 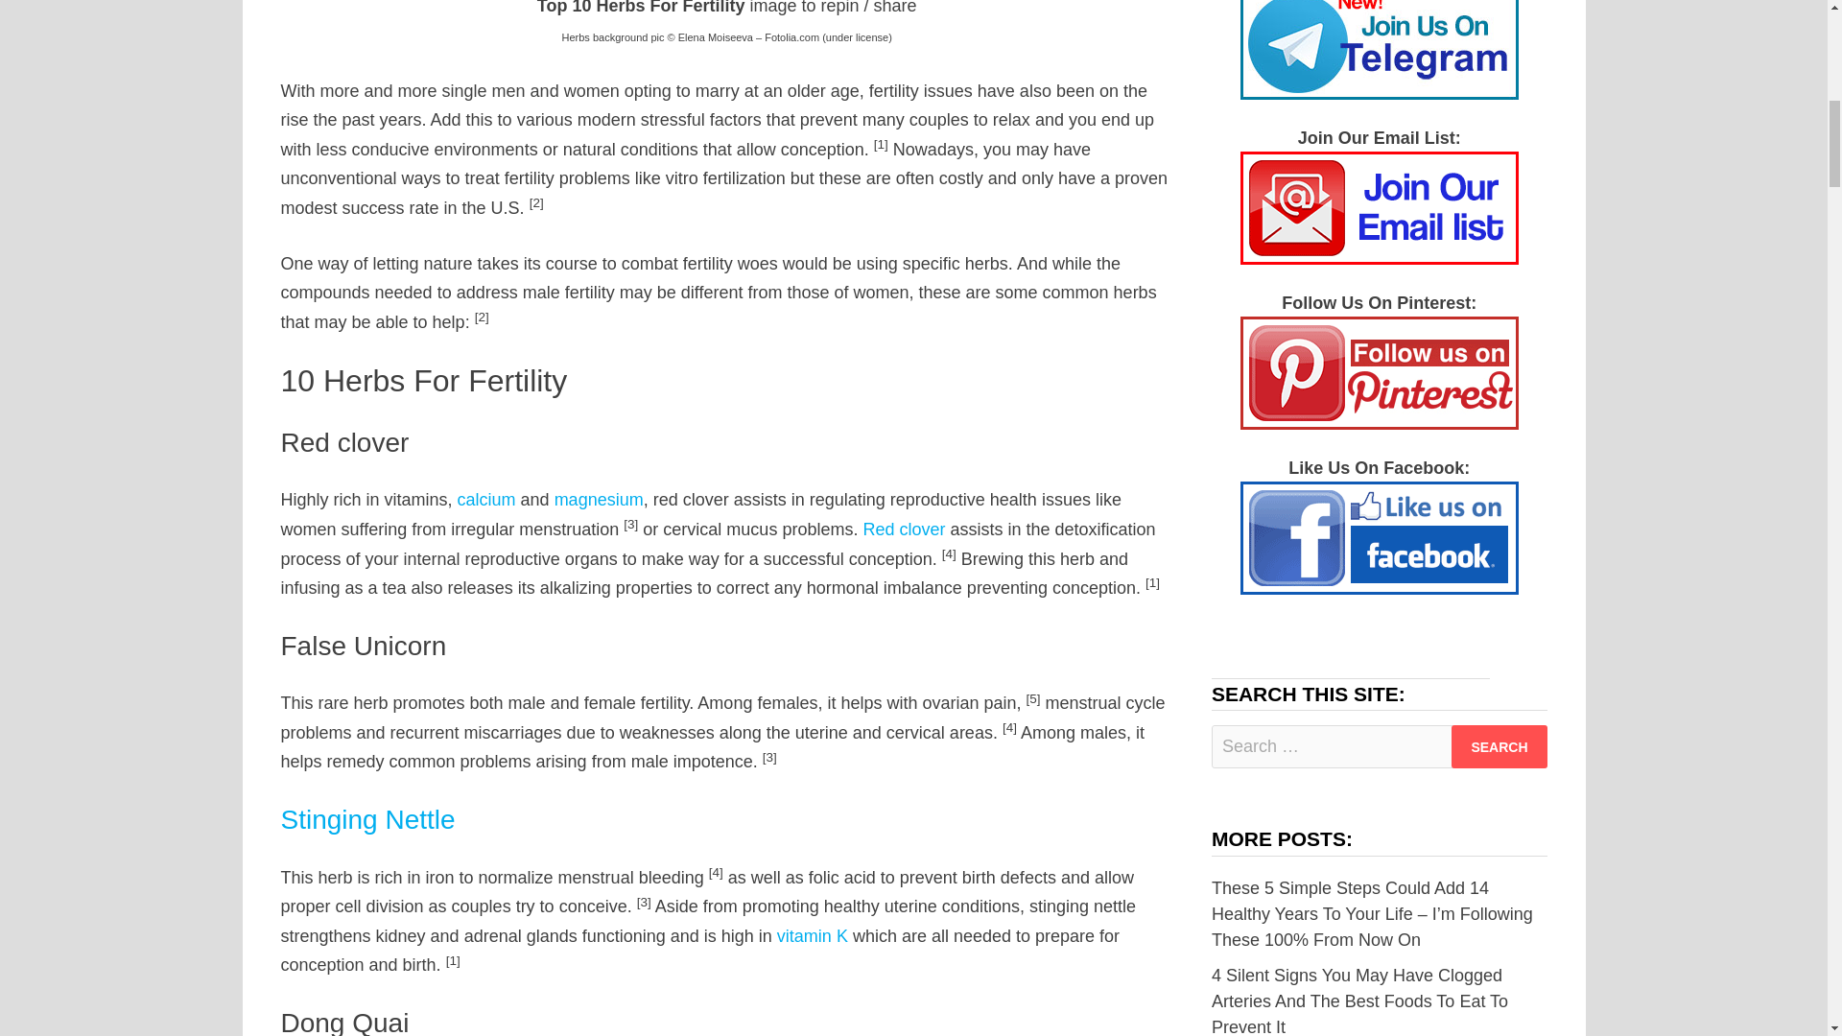 What do you see at coordinates (599, 499) in the screenshot?
I see `magnesium` at bounding box center [599, 499].